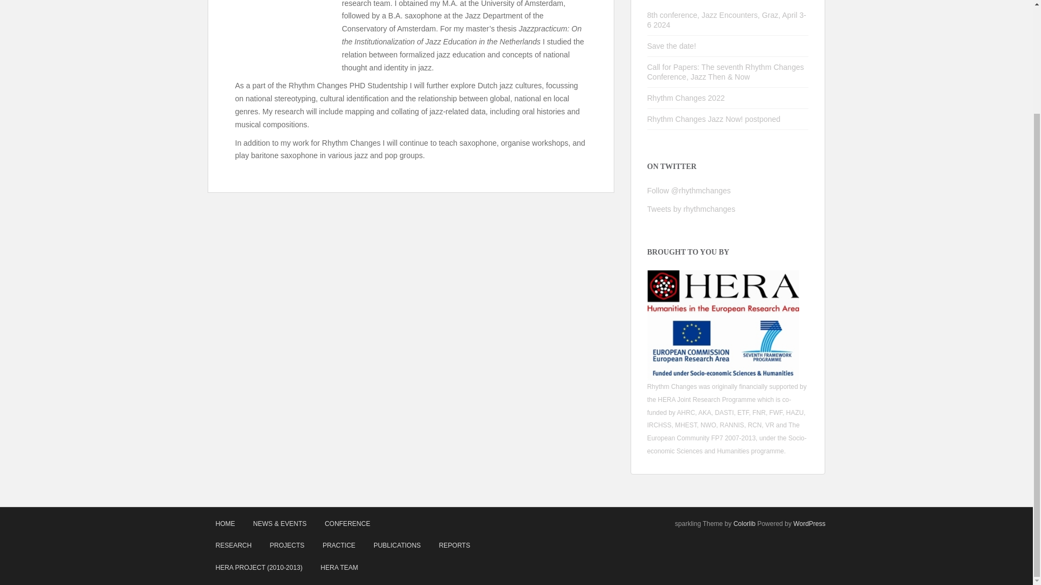 The height and width of the screenshot is (585, 1041). What do you see at coordinates (338, 545) in the screenshot?
I see `PRACTICE` at bounding box center [338, 545].